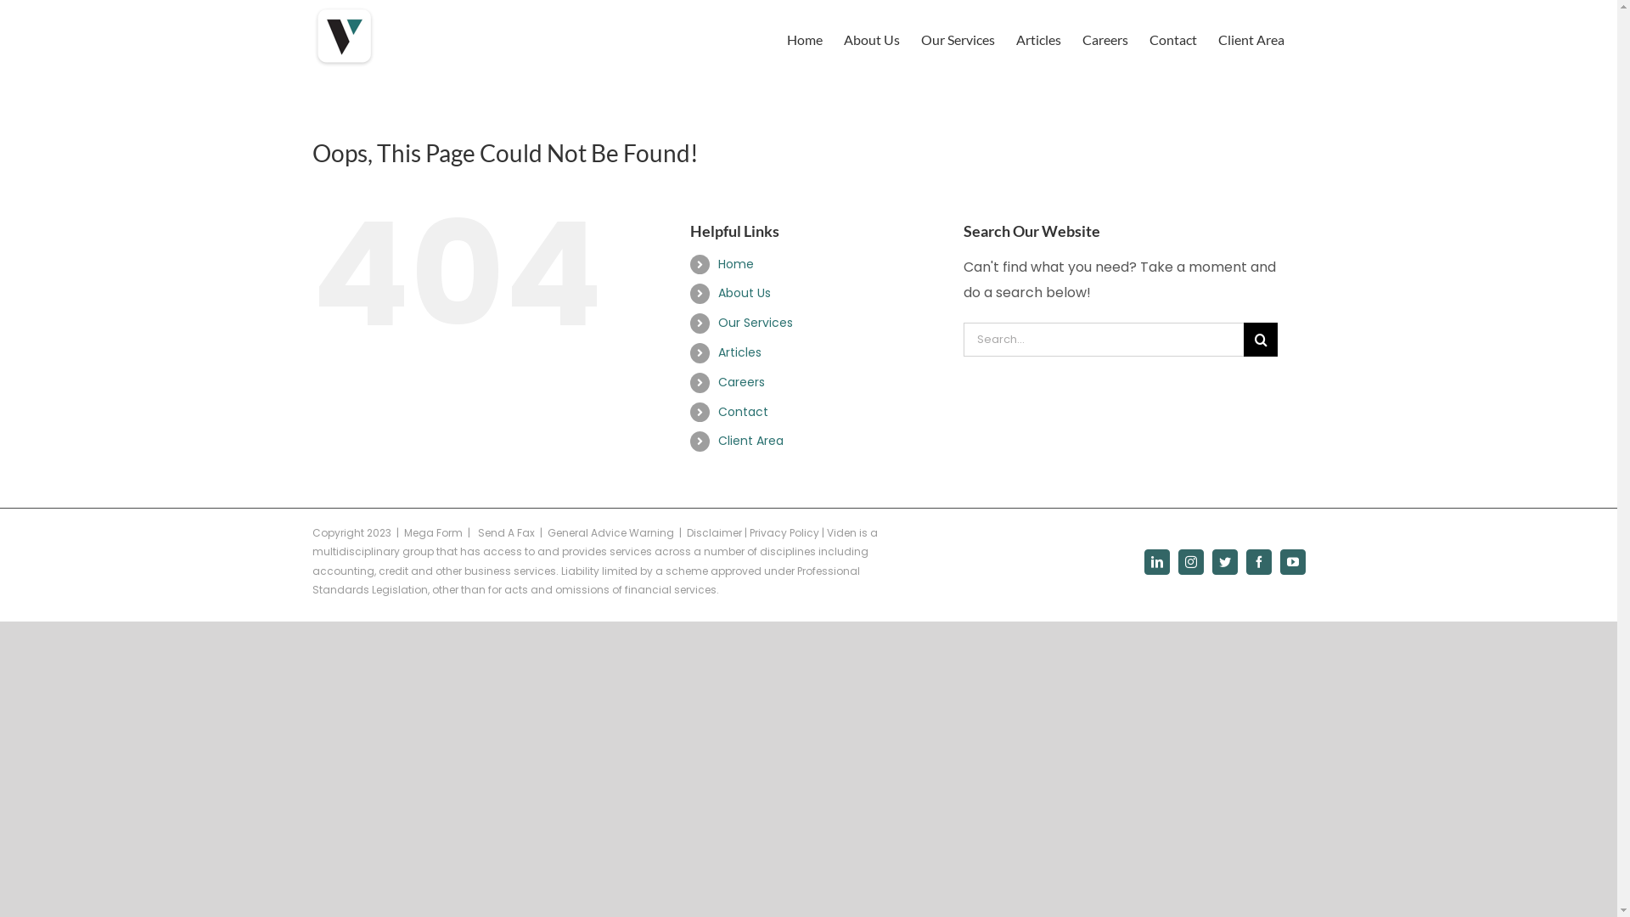 The image size is (1630, 917). Describe the element at coordinates (958, 39) in the screenshot. I see `Our Services` at that location.